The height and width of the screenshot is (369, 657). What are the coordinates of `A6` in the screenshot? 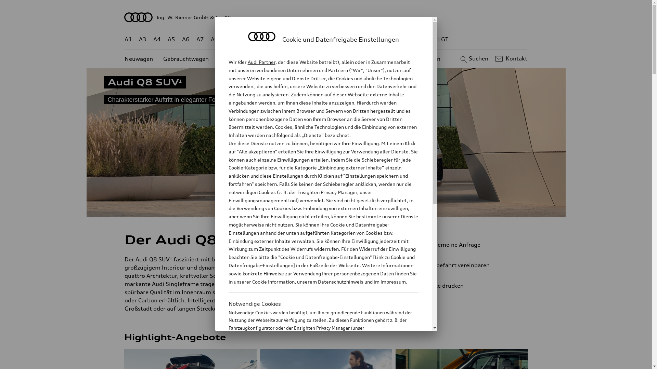 It's located at (186, 40).